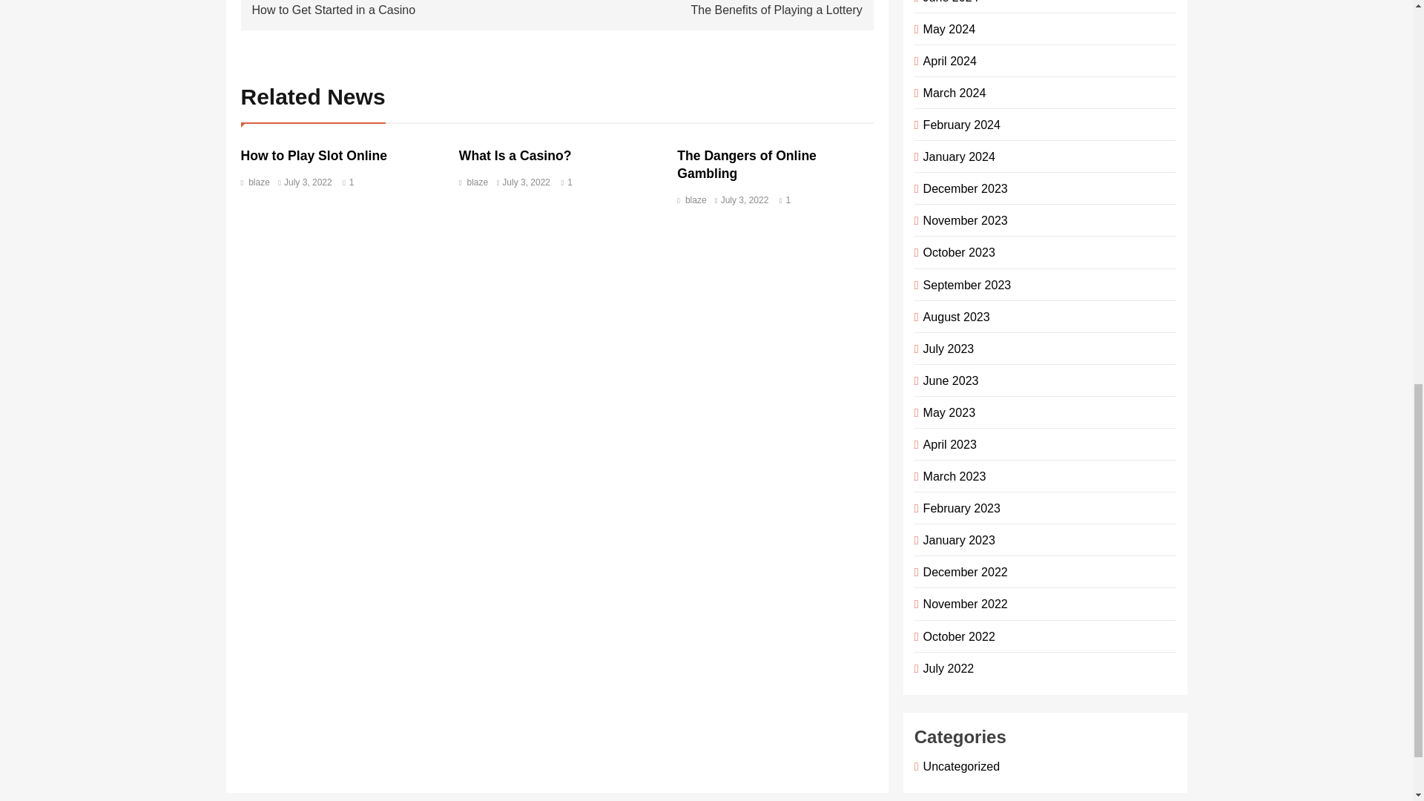 This screenshot has height=801, width=1424. Describe the element at coordinates (952, 92) in the screenshot. I see `How to Play Slot Online` at that location.